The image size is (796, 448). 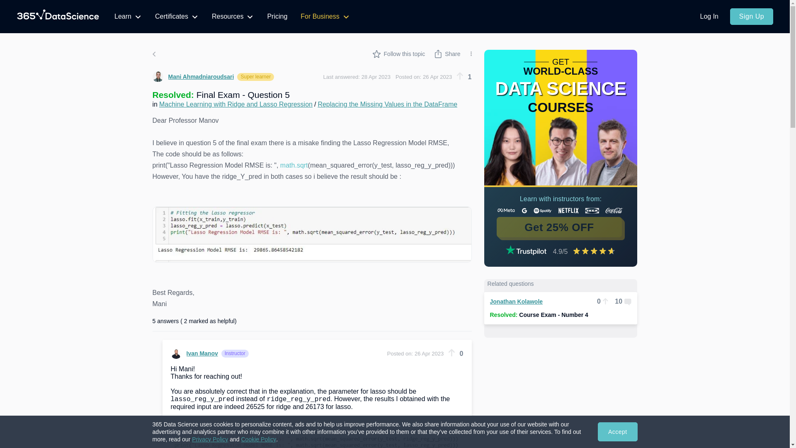 What do you see at coordinates (58, 17) in the screenshot?
I see `365 Data Science` at bounding box center [58, 17].